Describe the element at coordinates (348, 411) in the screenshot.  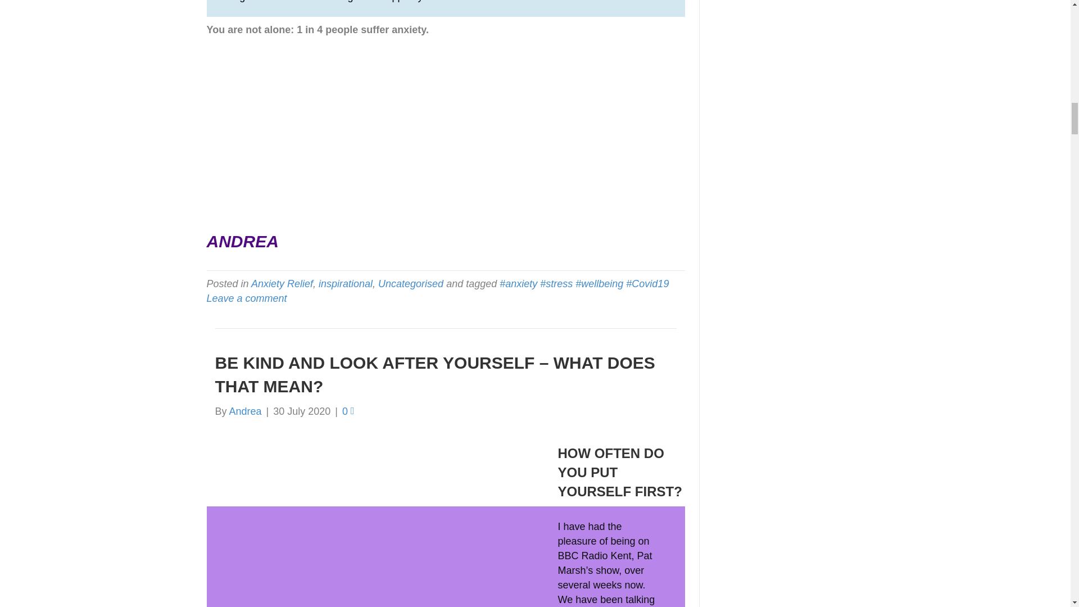
I see `0` at that location.